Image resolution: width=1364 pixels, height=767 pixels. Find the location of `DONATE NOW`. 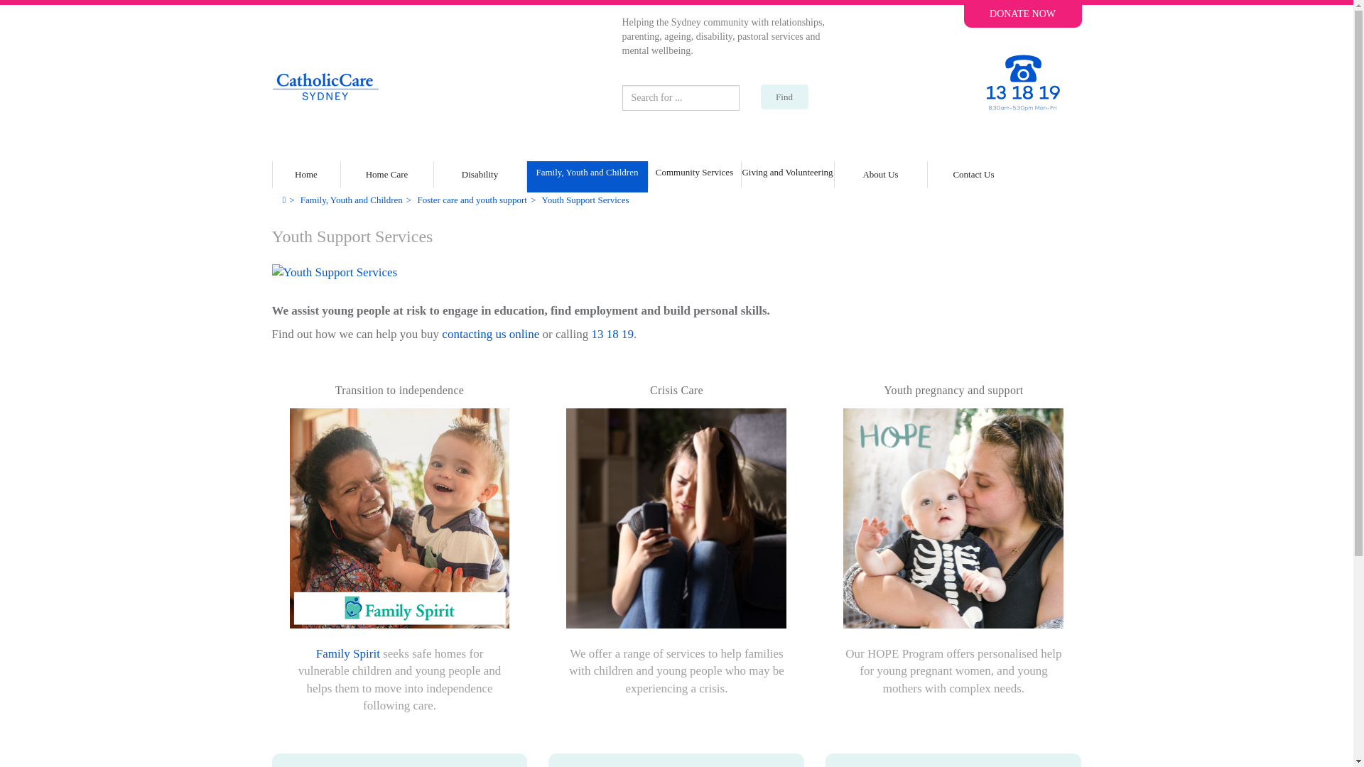

DONATE NOW is located at coordinates (1022, 13).